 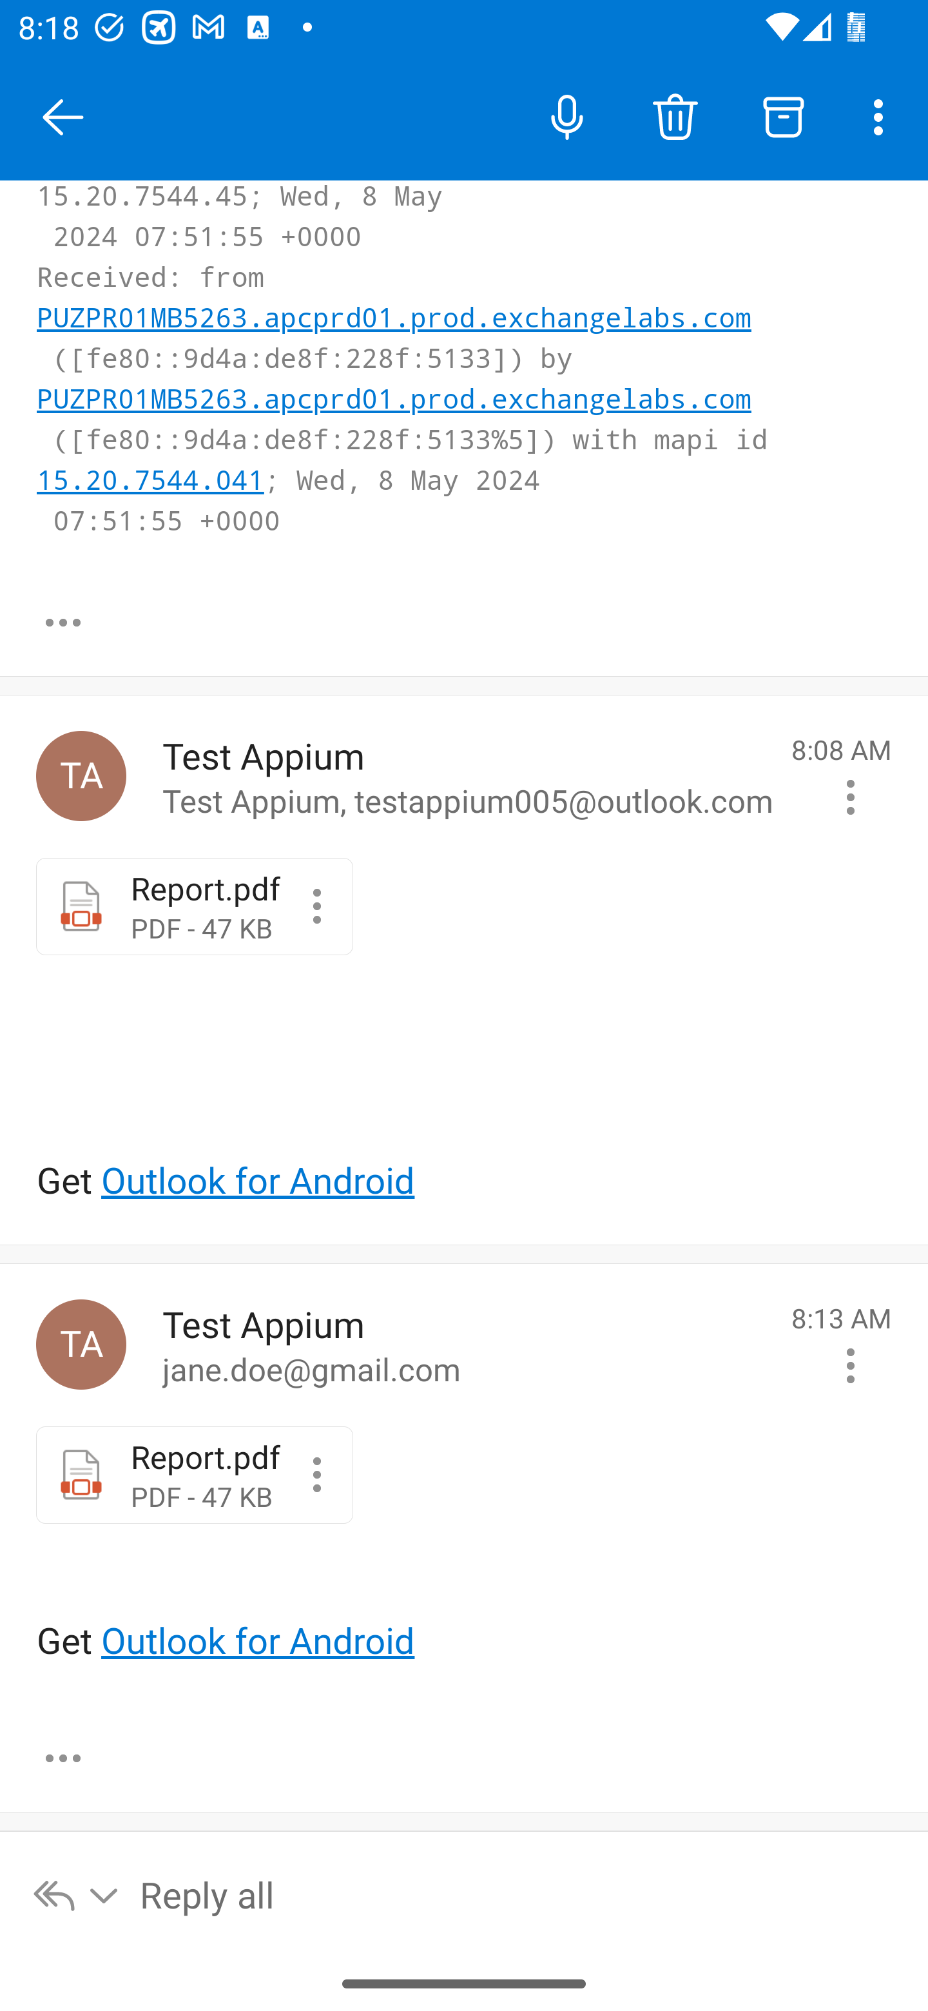 What do you see at coordinates (394, 320) in the screenshot?
I see `PUZPR01MB5263.apcprd01.prod.exchangelabs.com` at bounding box center [394, 320].